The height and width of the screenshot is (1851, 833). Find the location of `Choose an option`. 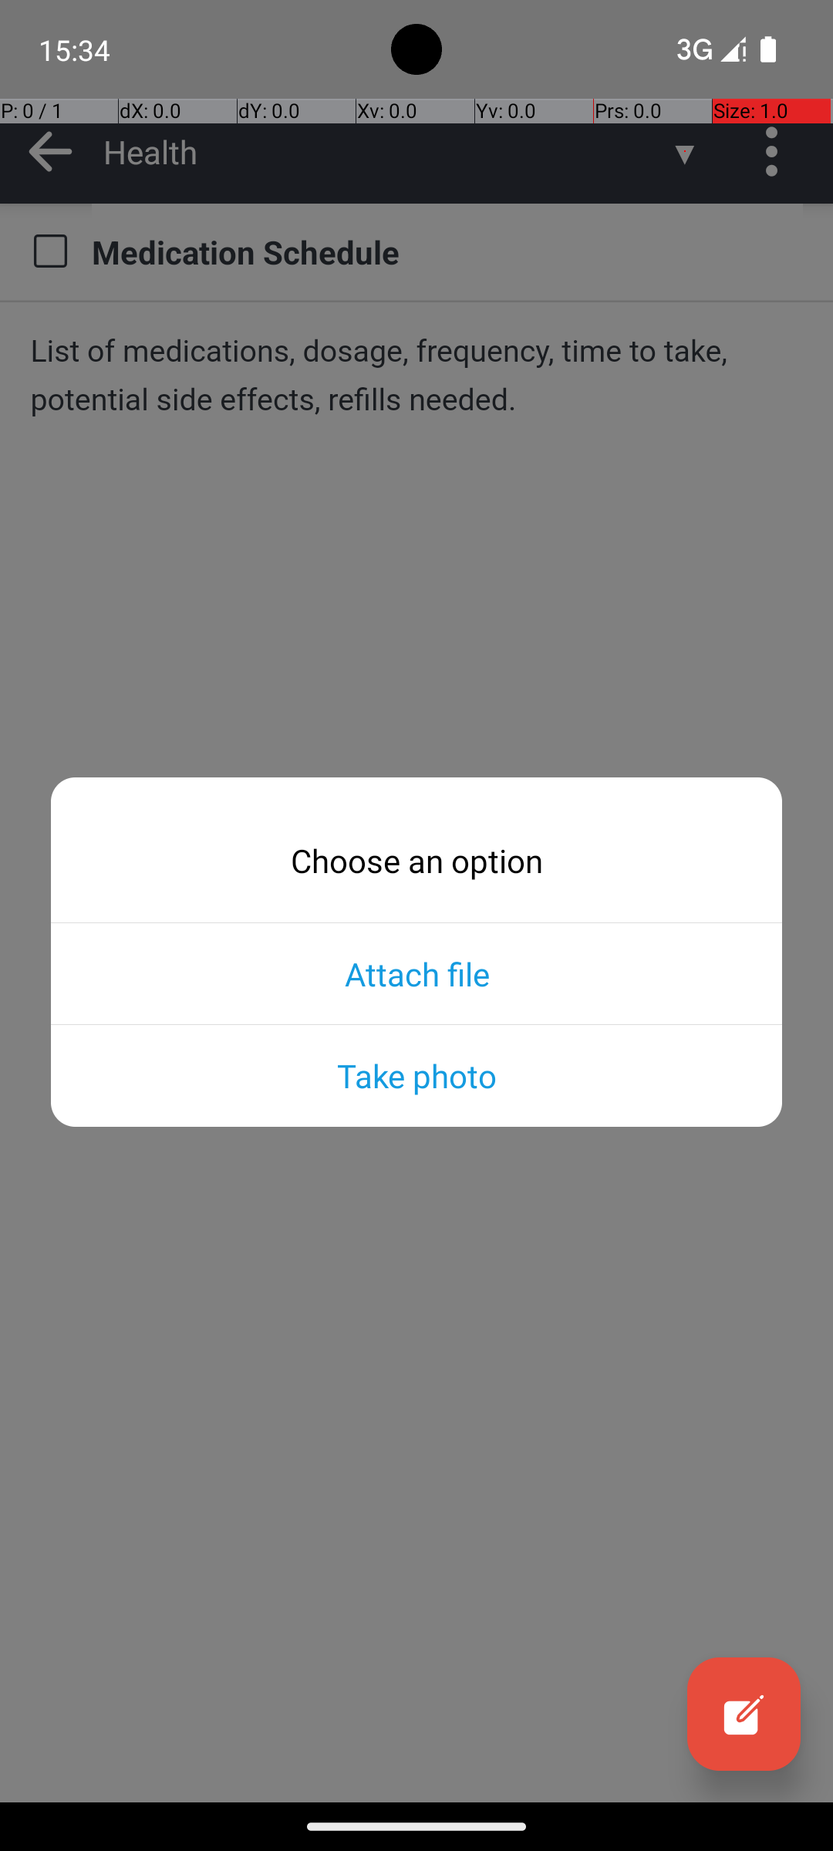

Choose an option is located at coordinates (416, 861).